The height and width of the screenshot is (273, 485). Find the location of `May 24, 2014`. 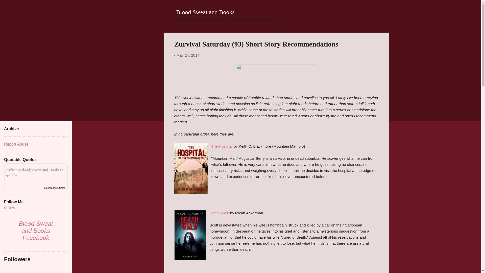

May 24, 2014 is located at coordinates (188, 55).